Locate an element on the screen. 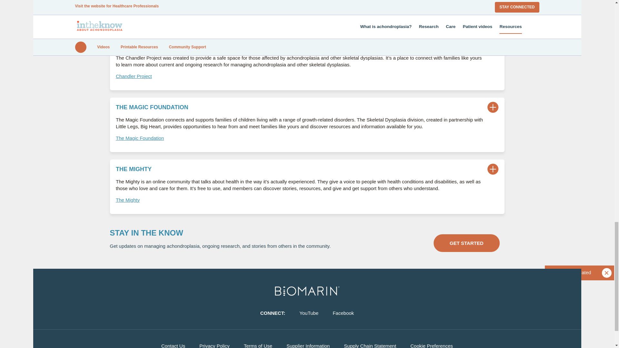 The height and width of the screenshot is (348, 619). The Mighty is located at coordinates (128, 200).